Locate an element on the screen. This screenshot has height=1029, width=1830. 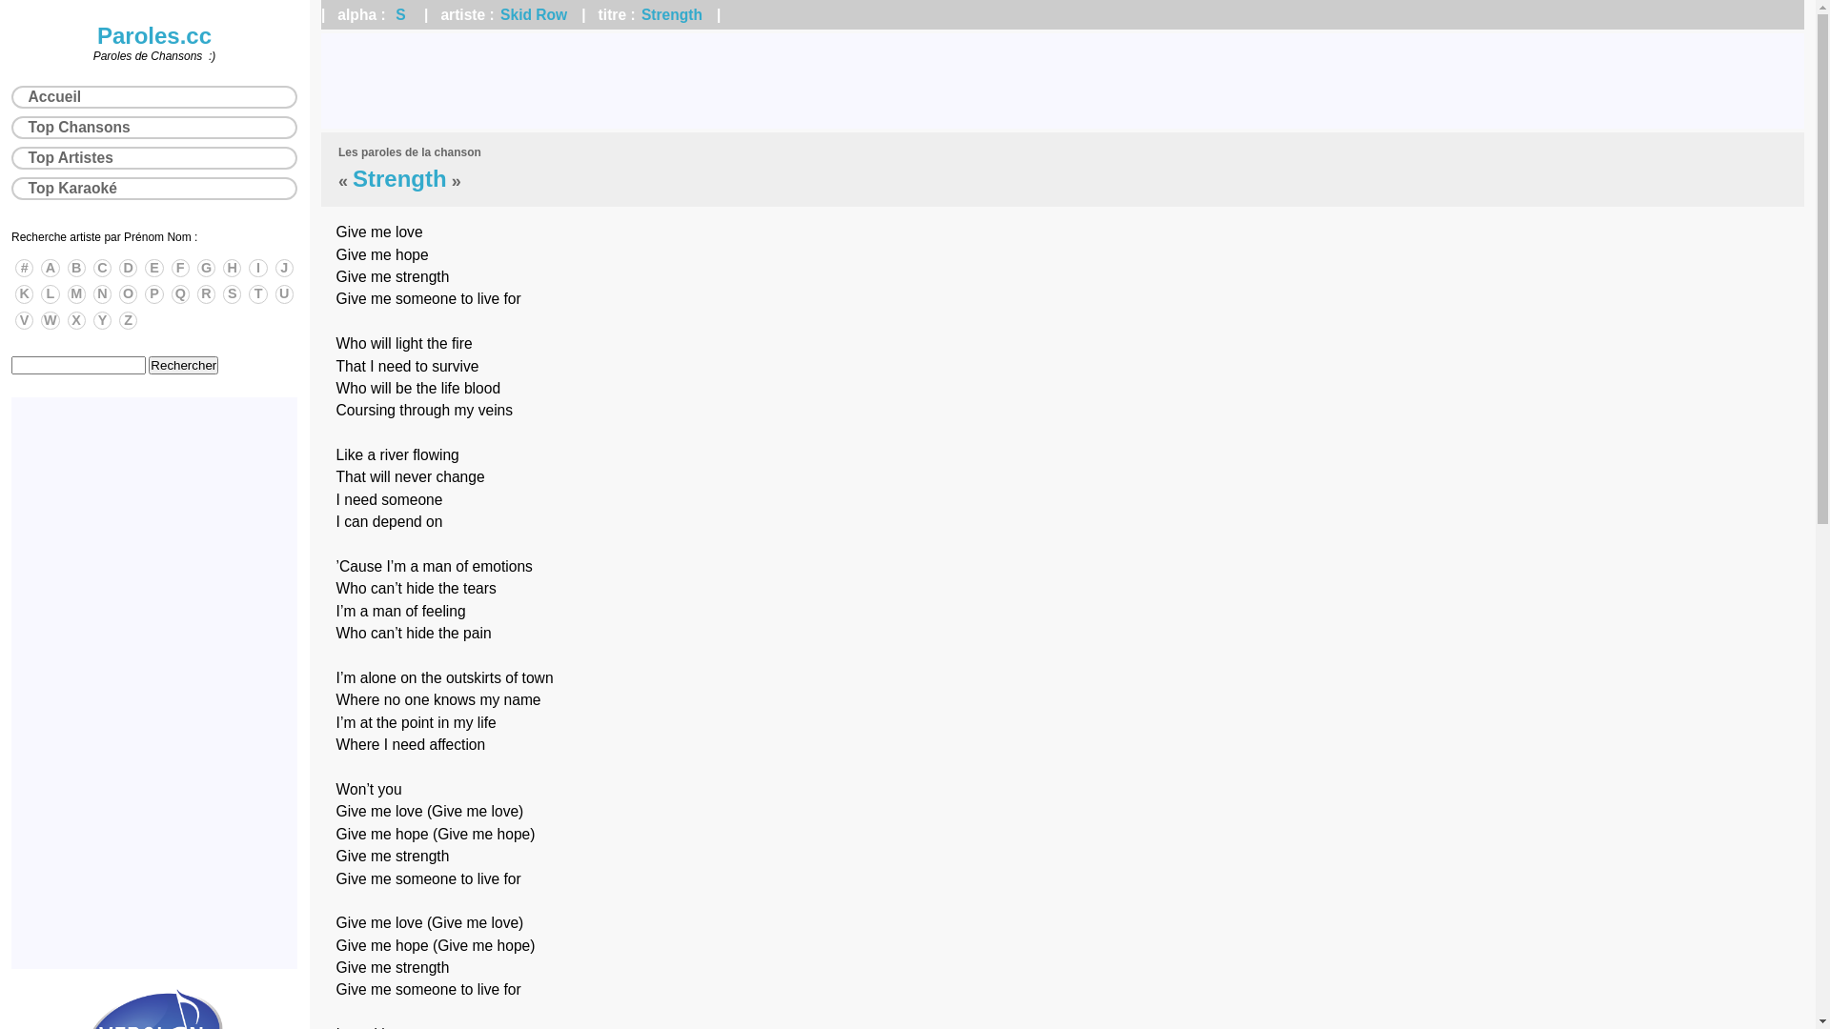
N is located at coordinates (103, 293).